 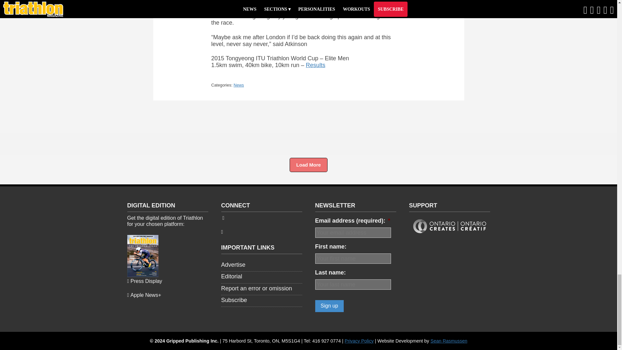 I want to click on News, so click(x=238, y=85).